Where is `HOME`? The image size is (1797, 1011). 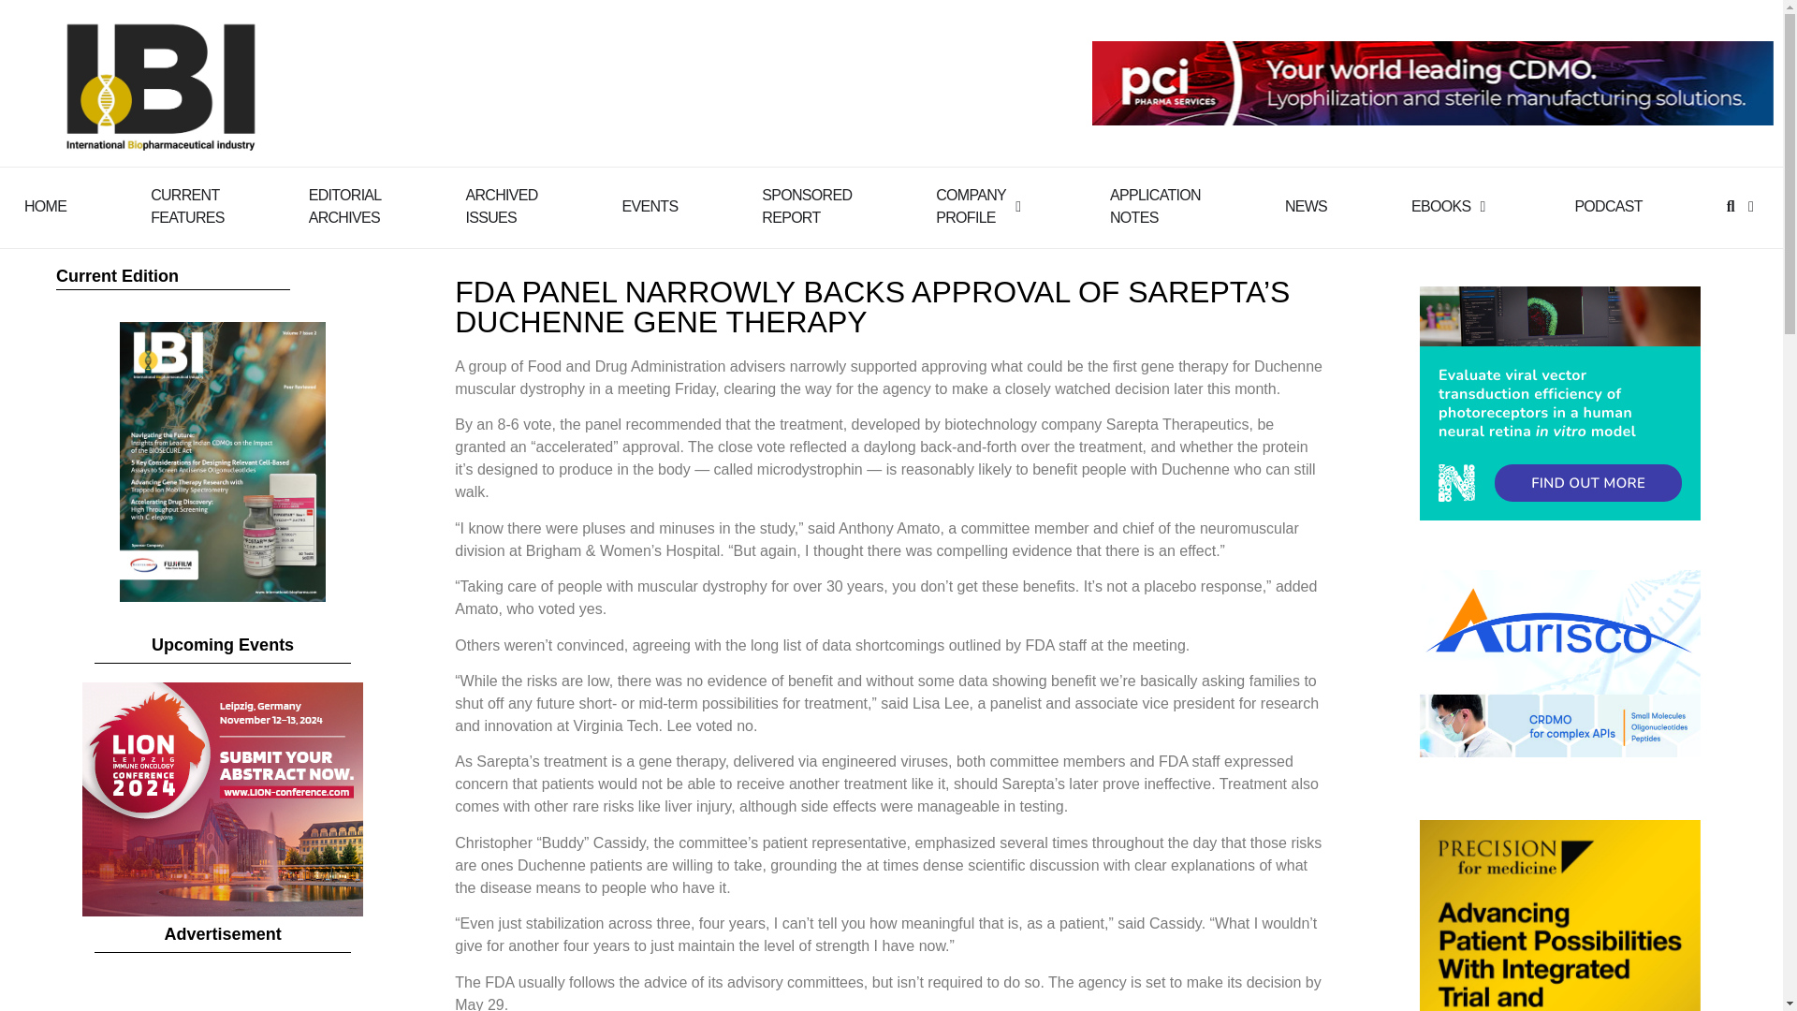
HOME is located at coordinates (972, 206).